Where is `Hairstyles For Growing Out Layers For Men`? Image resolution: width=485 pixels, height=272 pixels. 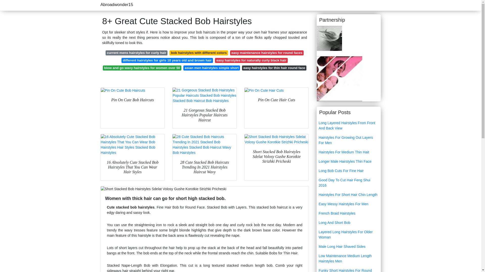 Hairstyles For Growing Out Layers For Men is located at coordinates (349, 140).